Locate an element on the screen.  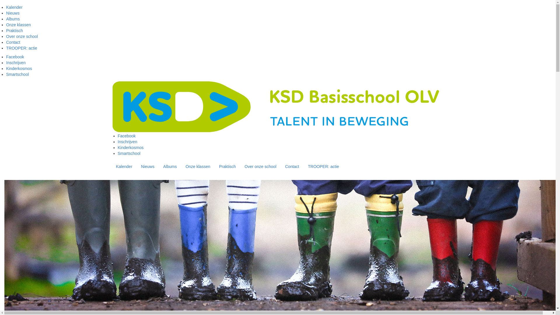
TROOPER: actie is located at coordinates (22, 48).